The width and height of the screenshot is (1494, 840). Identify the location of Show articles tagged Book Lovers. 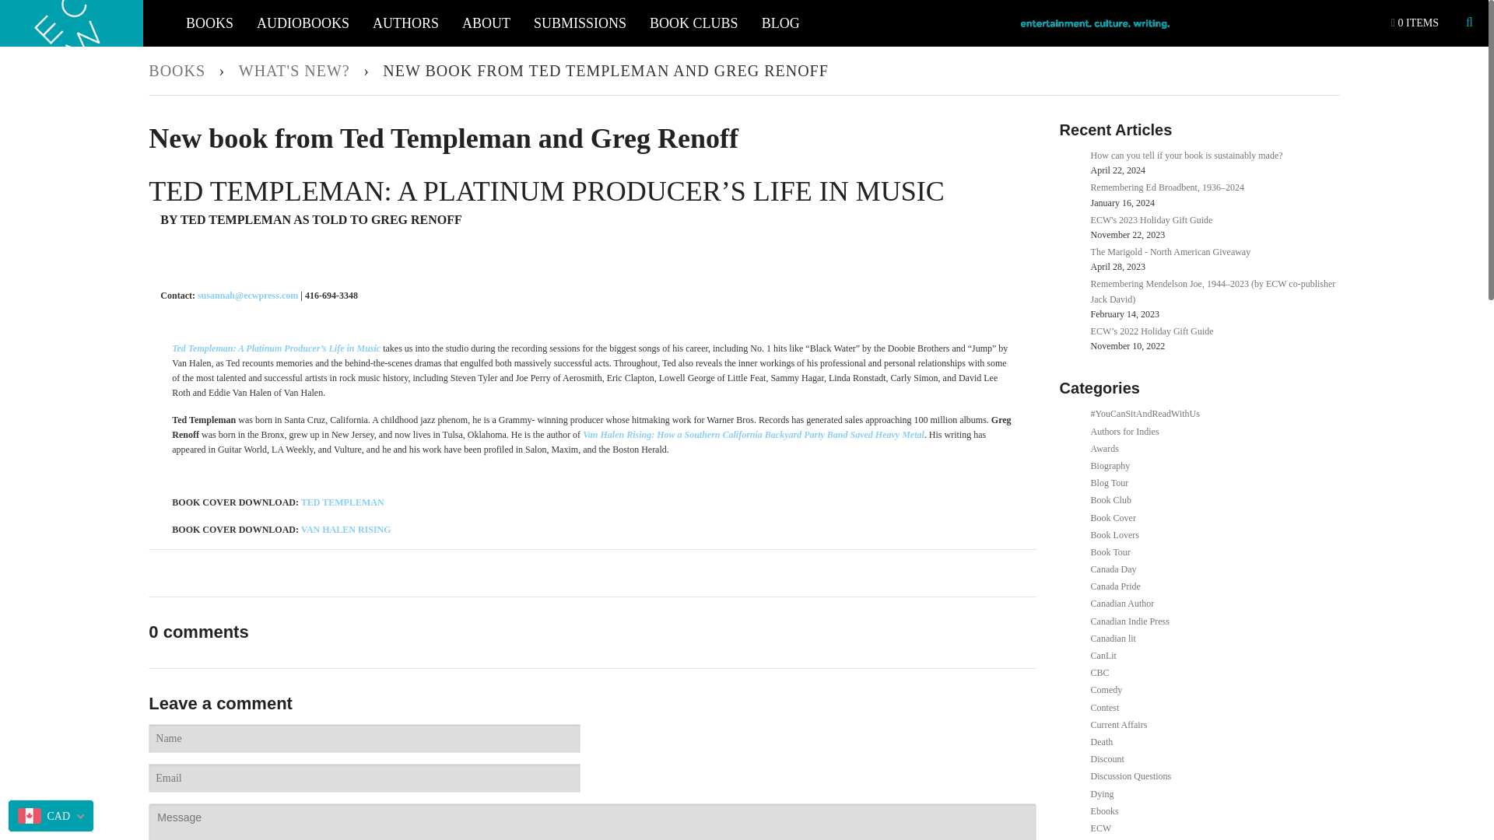
(1114, 535).